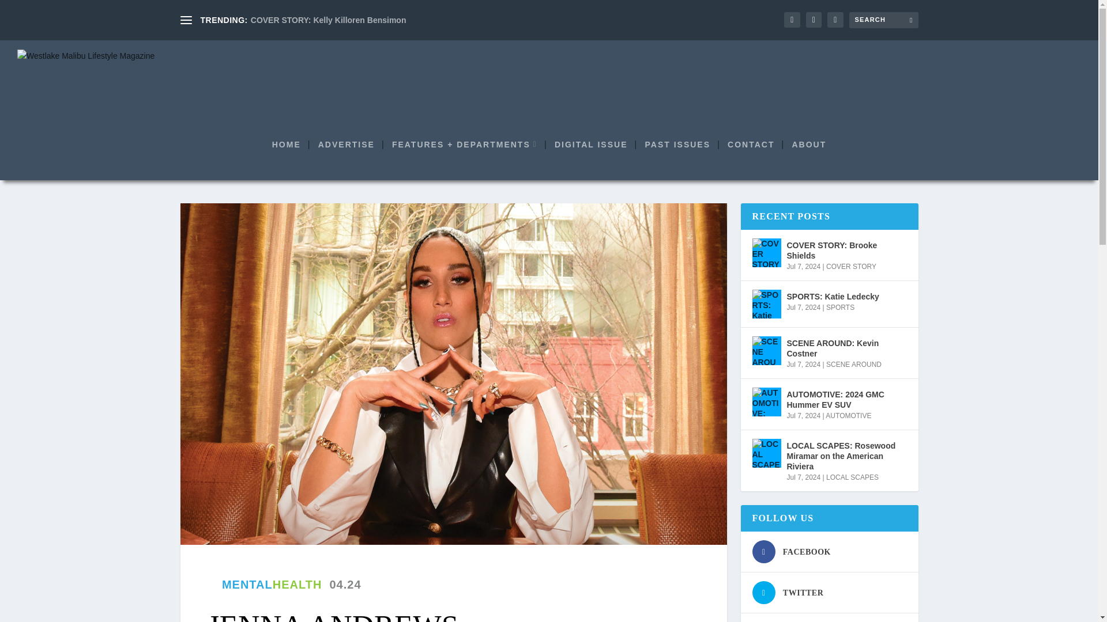 The image size is (1107, 622). What do you see at coordinates (329, 20) in the screenshot?
I see `COVER STORY: Kelly Killoren Bensimon` at bounding box center [329, 20].